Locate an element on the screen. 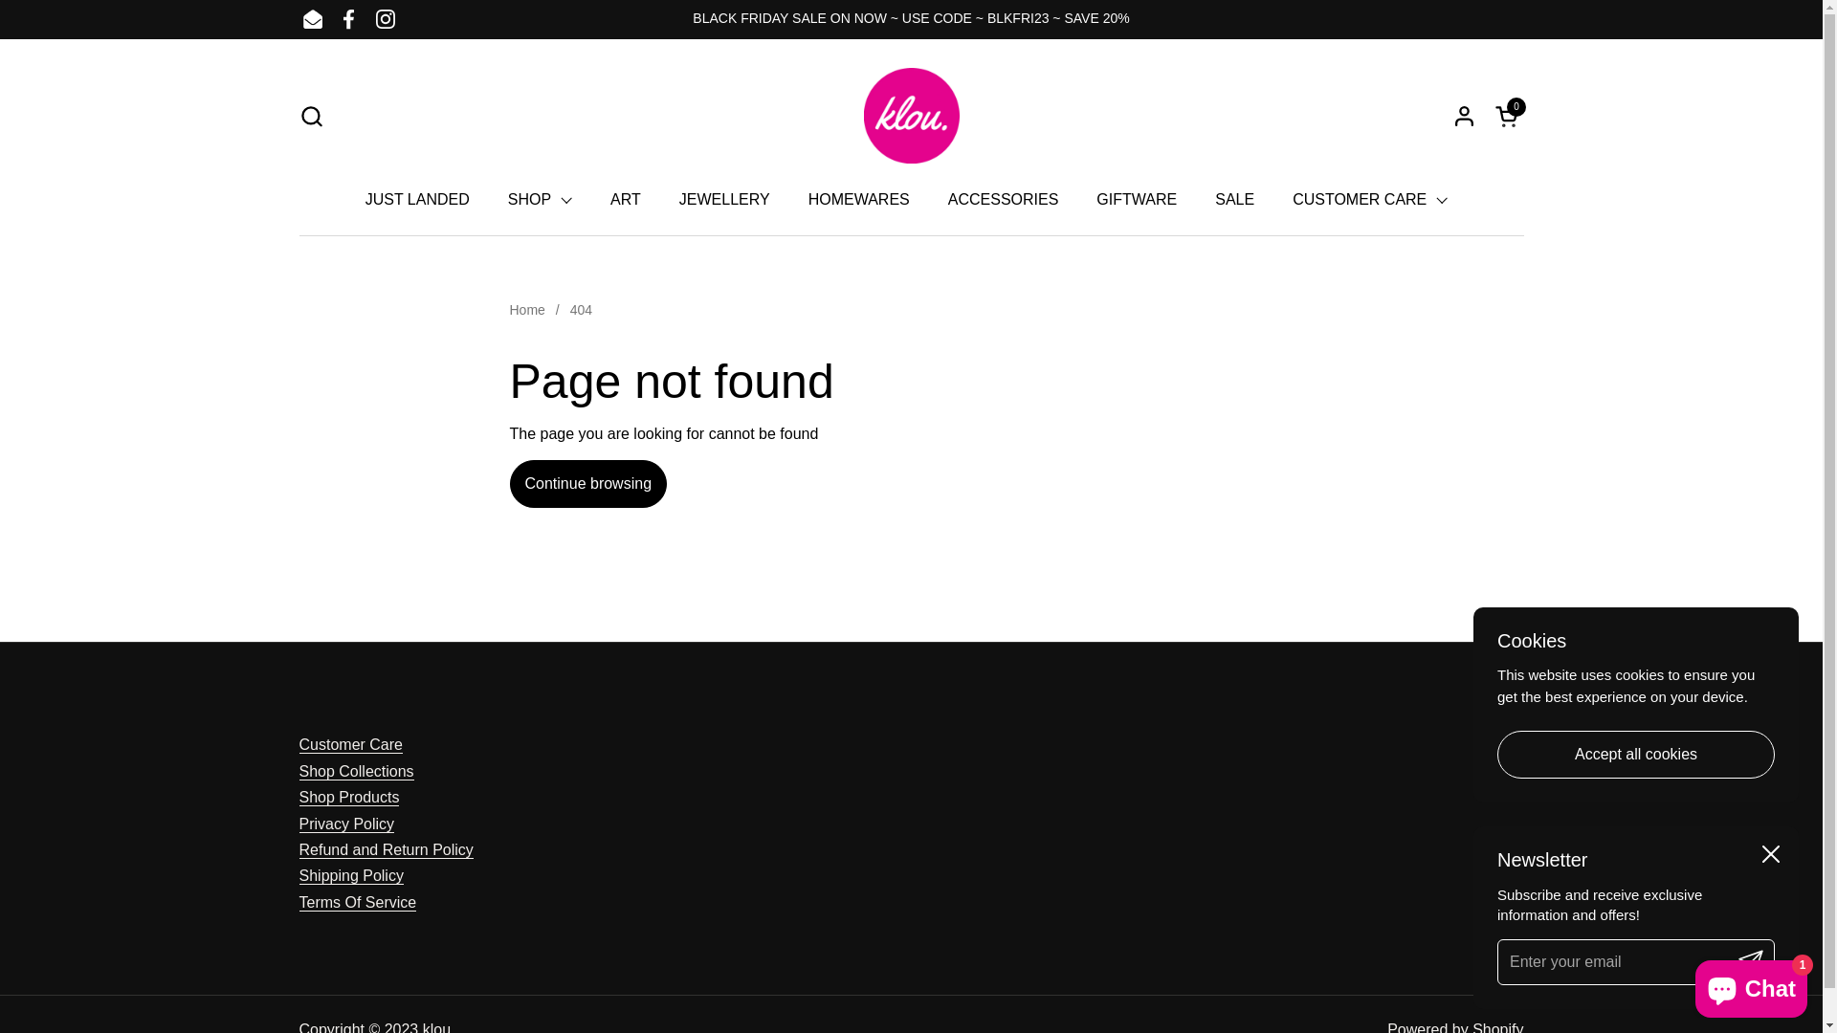 This screenshot has height=1033, width=1837. Continue browsing is located at coordinates (587, 484).